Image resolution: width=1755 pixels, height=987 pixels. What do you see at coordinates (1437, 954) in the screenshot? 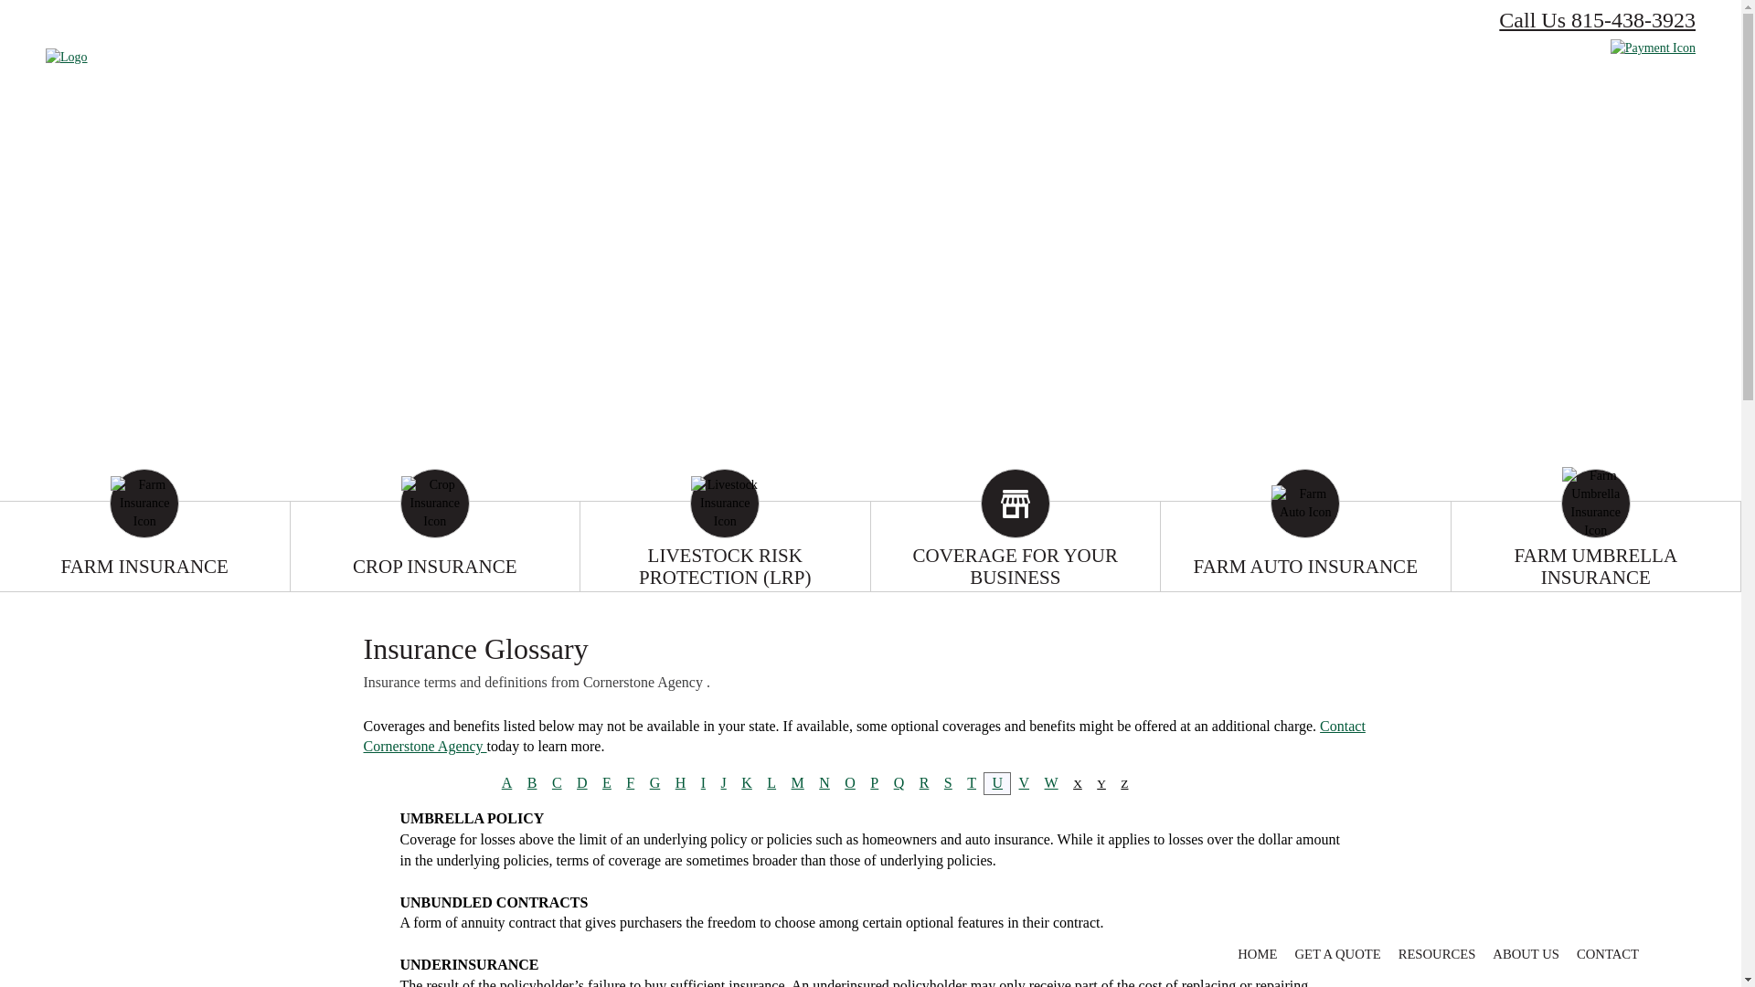
I see `RESOURCES` at bounding box center [1437, 954].